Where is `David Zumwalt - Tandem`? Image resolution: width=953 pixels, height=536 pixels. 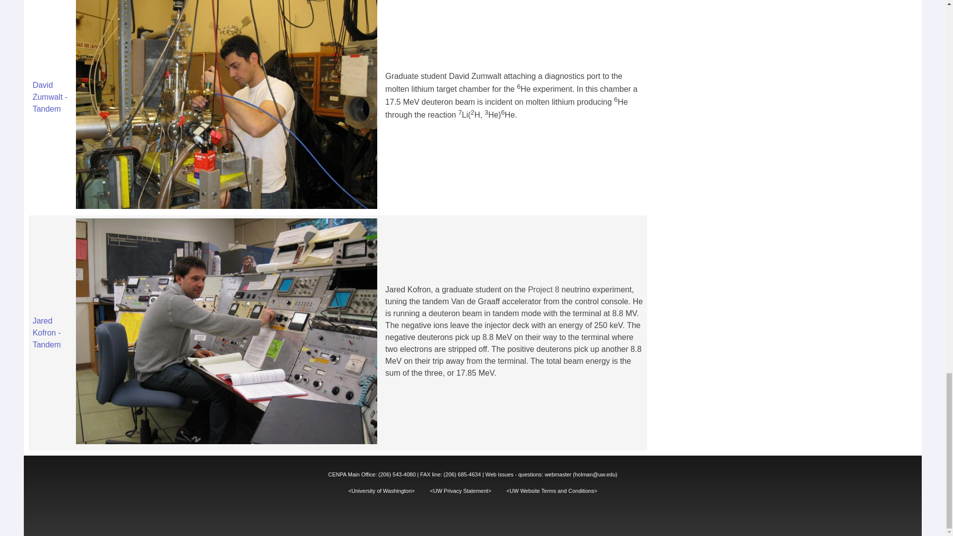
David Zumwalt - Tandem is located at coordinates (50, 97).